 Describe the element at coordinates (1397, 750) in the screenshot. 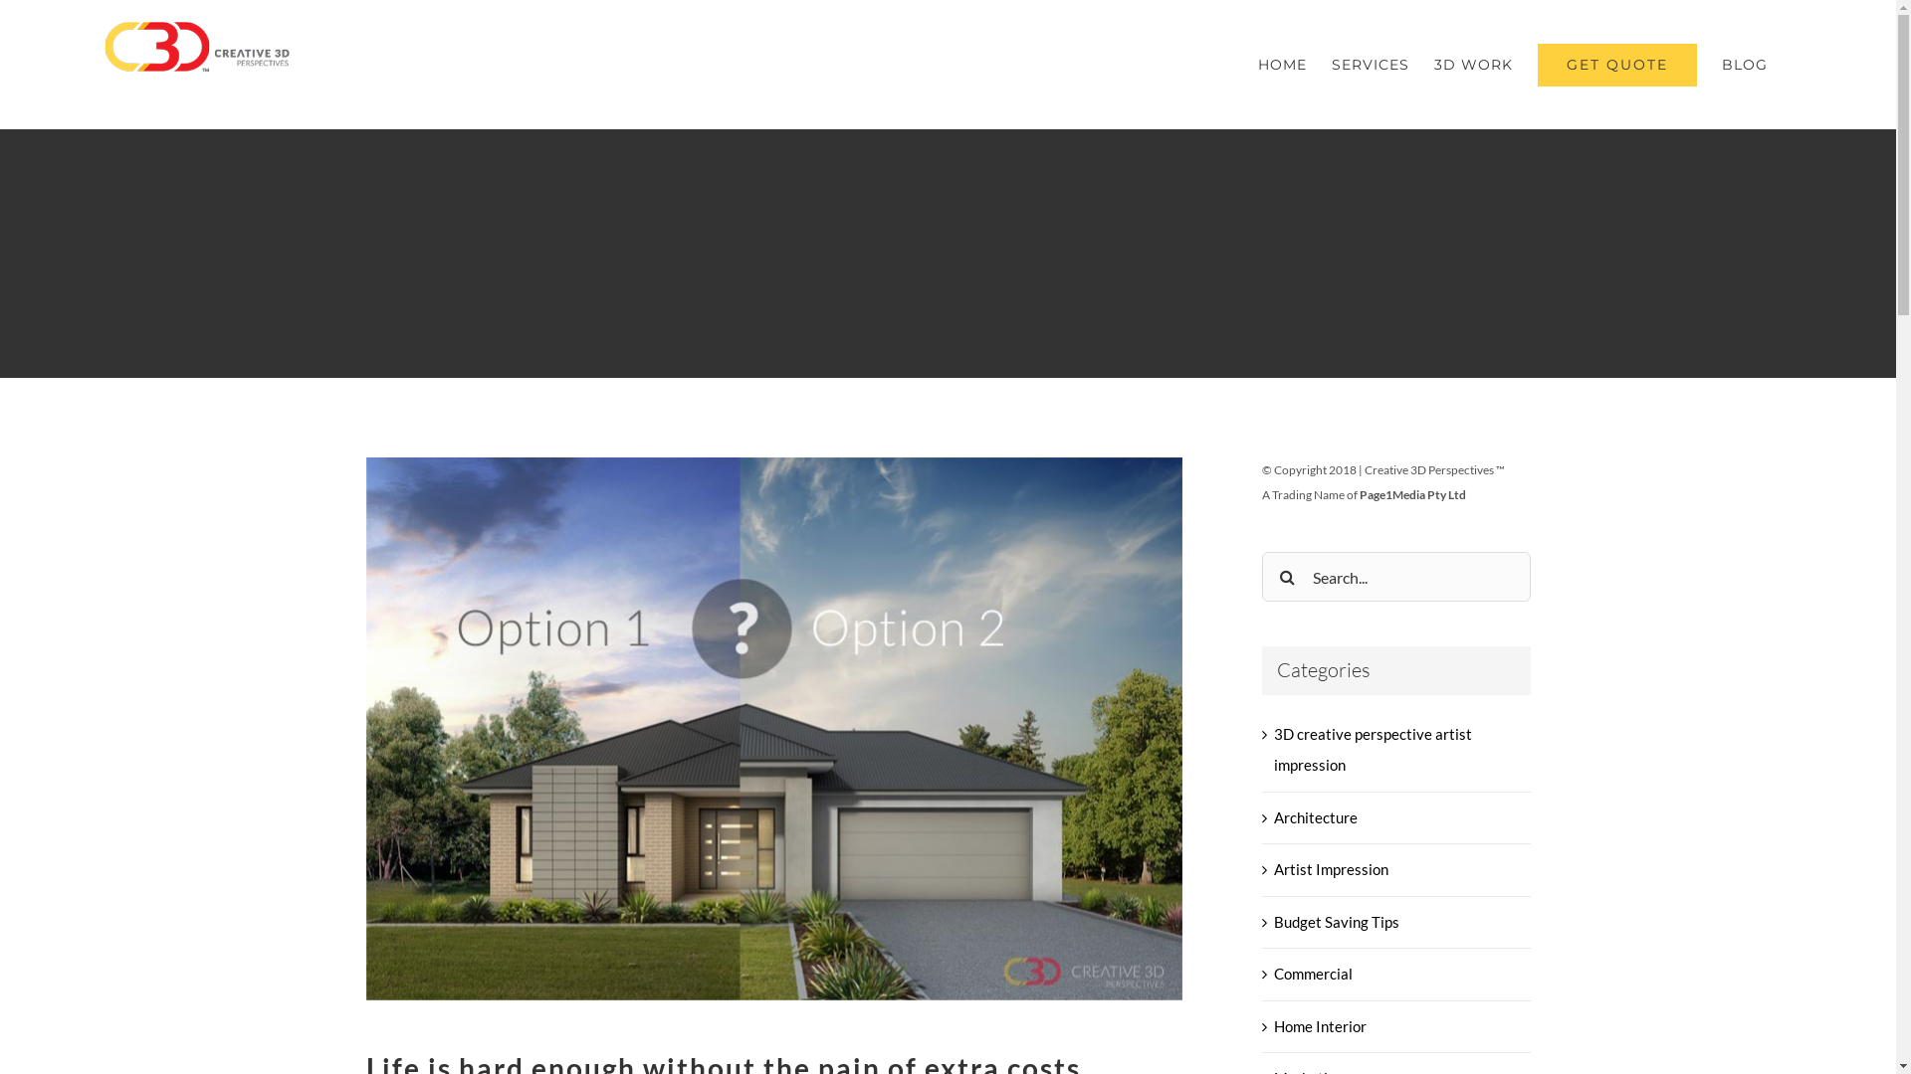

I see `3D creative perspective artist impression` at that location.